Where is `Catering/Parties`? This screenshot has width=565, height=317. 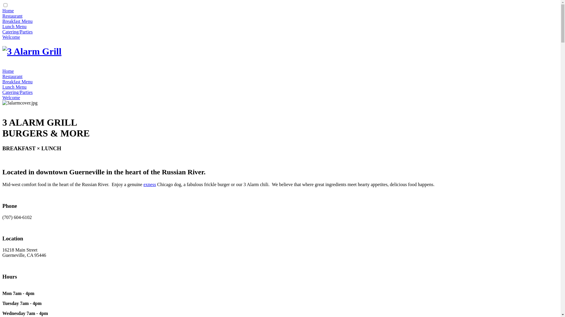 Catering/Parties is located at coordinates (18, 32).